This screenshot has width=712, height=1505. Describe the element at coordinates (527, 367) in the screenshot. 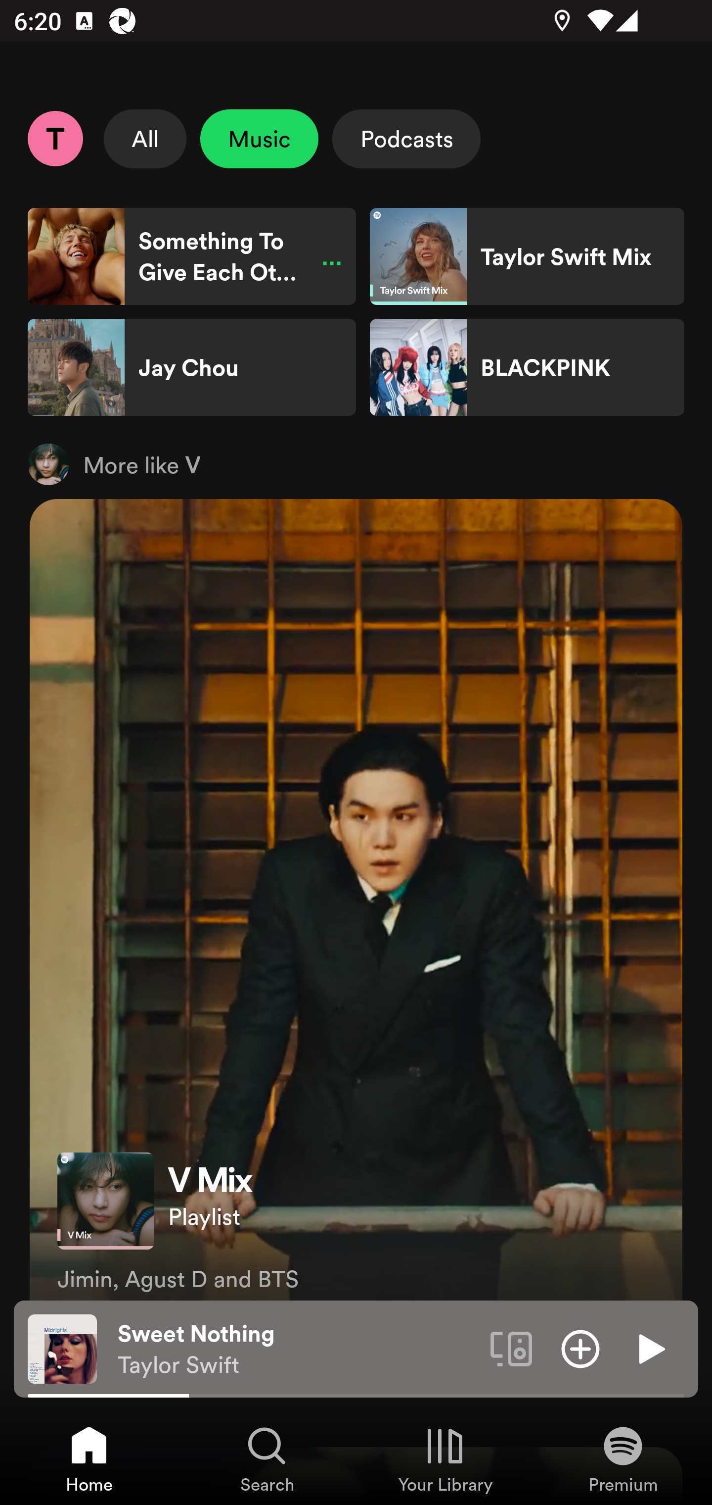

I see `BLACKPINK Shortcut BLACKPINK` at that location.